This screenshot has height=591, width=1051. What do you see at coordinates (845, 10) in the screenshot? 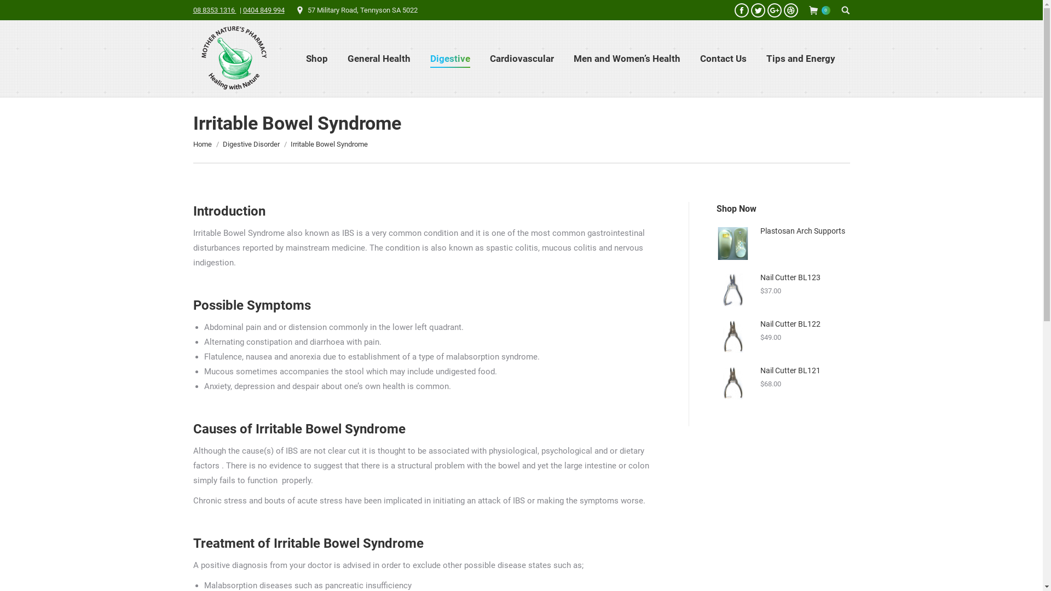
I see ` ` at bounding box center [845, 10].